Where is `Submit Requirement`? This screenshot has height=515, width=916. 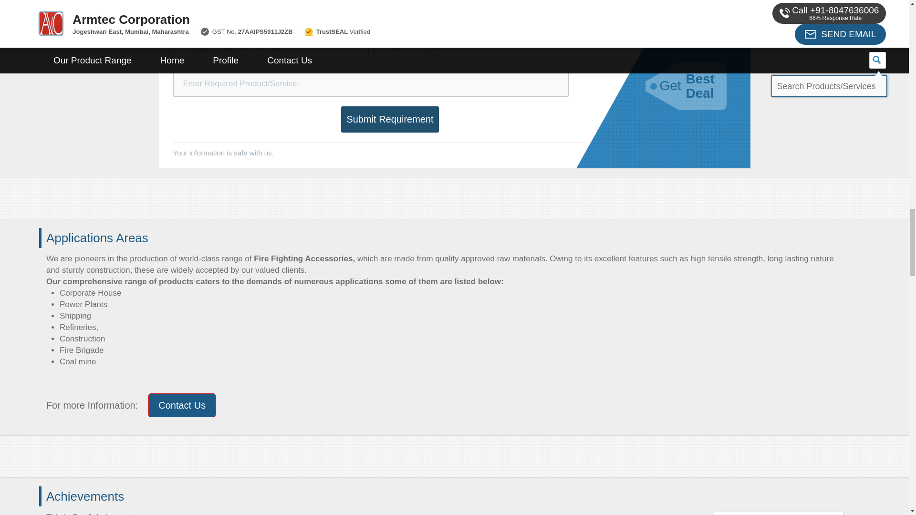
Submit Requirement is located at coordinates (389, 119).